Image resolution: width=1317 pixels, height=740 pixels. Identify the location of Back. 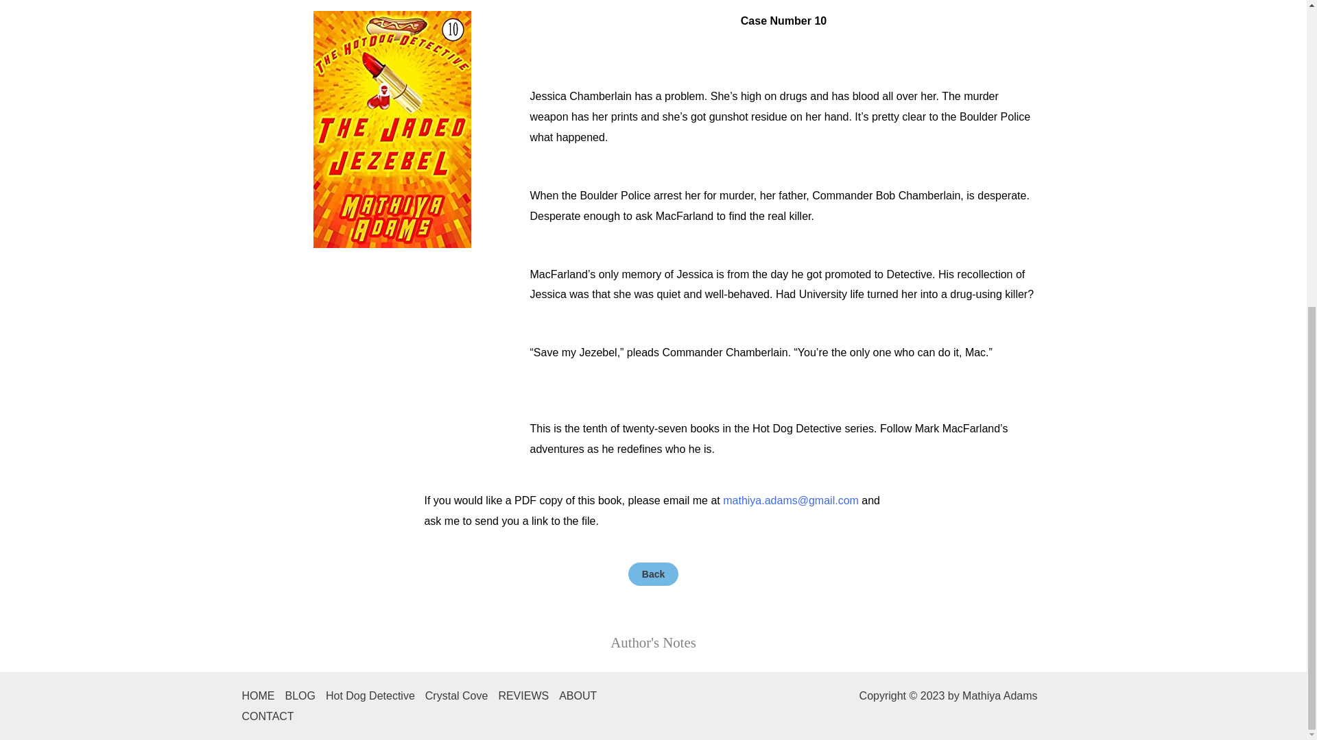
(653, 574).